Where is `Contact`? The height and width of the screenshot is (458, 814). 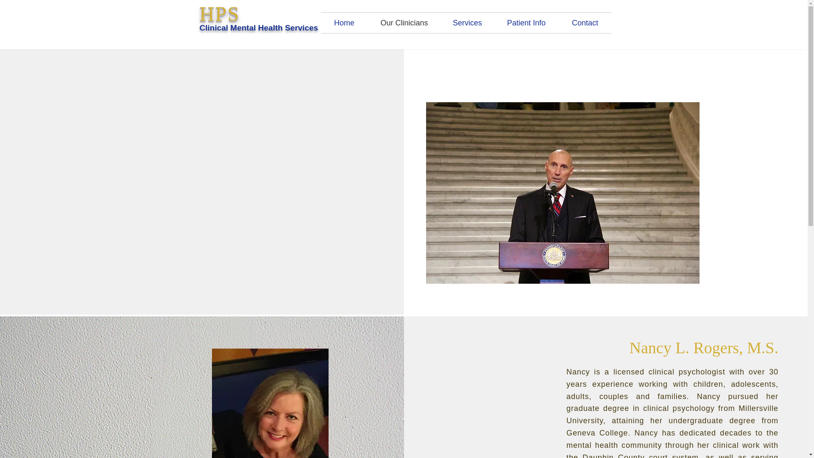 Contact is located at coordinates (585, 23).